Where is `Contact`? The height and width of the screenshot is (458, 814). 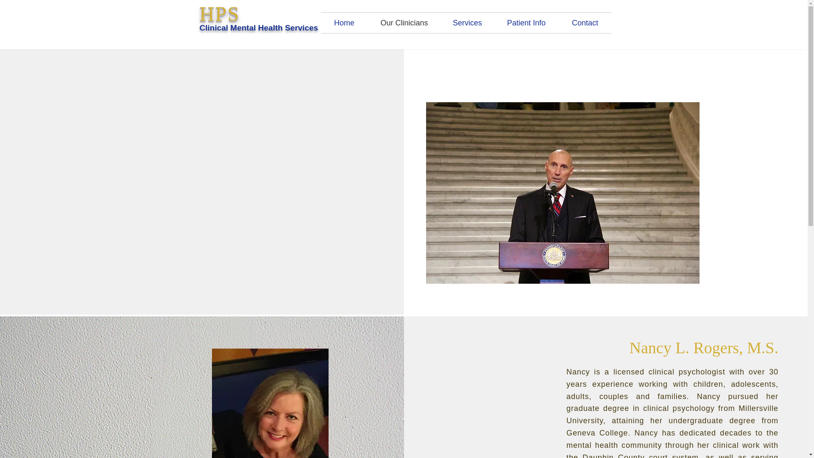 Contact is located at coordinates (585, 23).